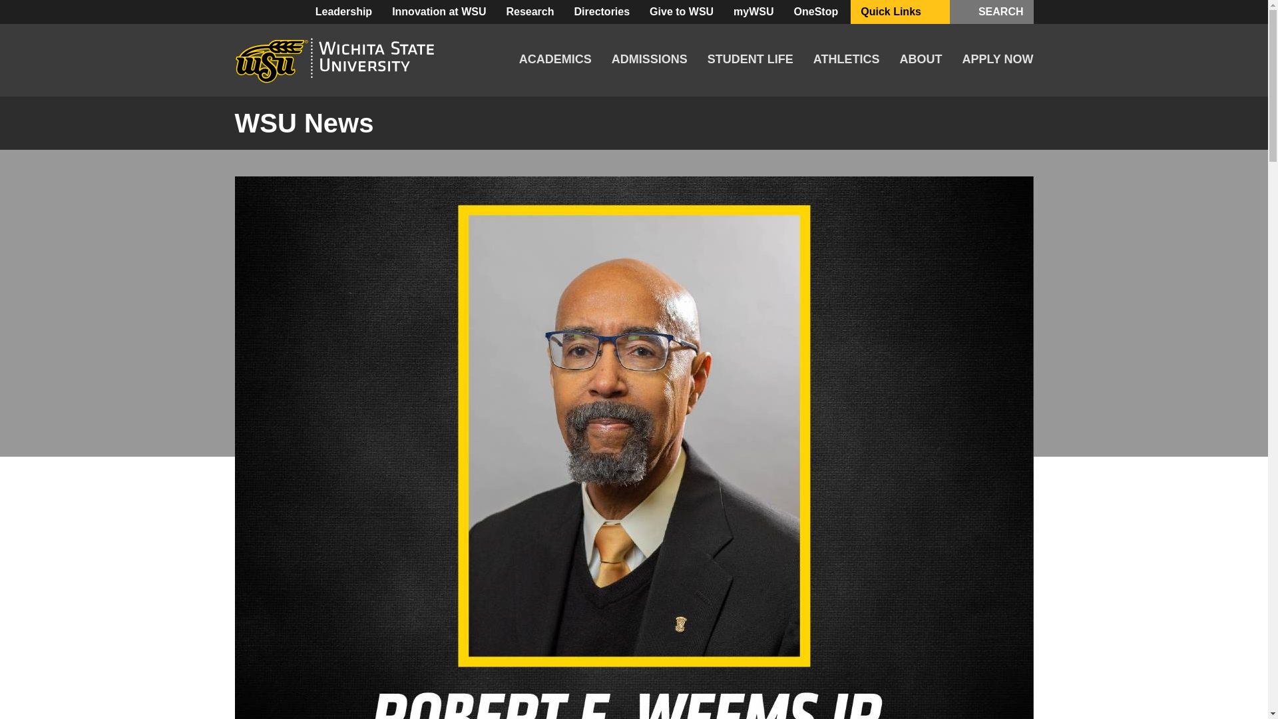  What do you see at coordinates (933, 12) in the screenshot?
I see `Open Quicklinks` at bounding box center [933, 12].